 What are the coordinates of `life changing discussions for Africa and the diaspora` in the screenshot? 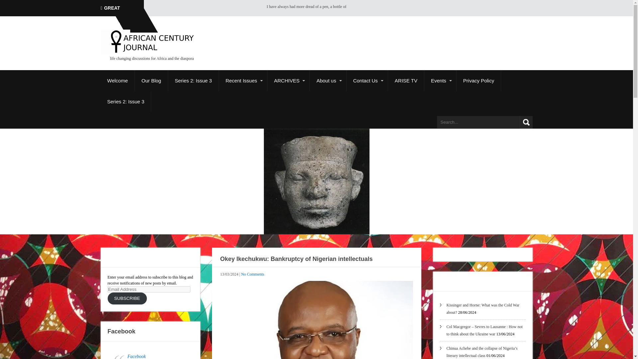 It's located at (147, 56).